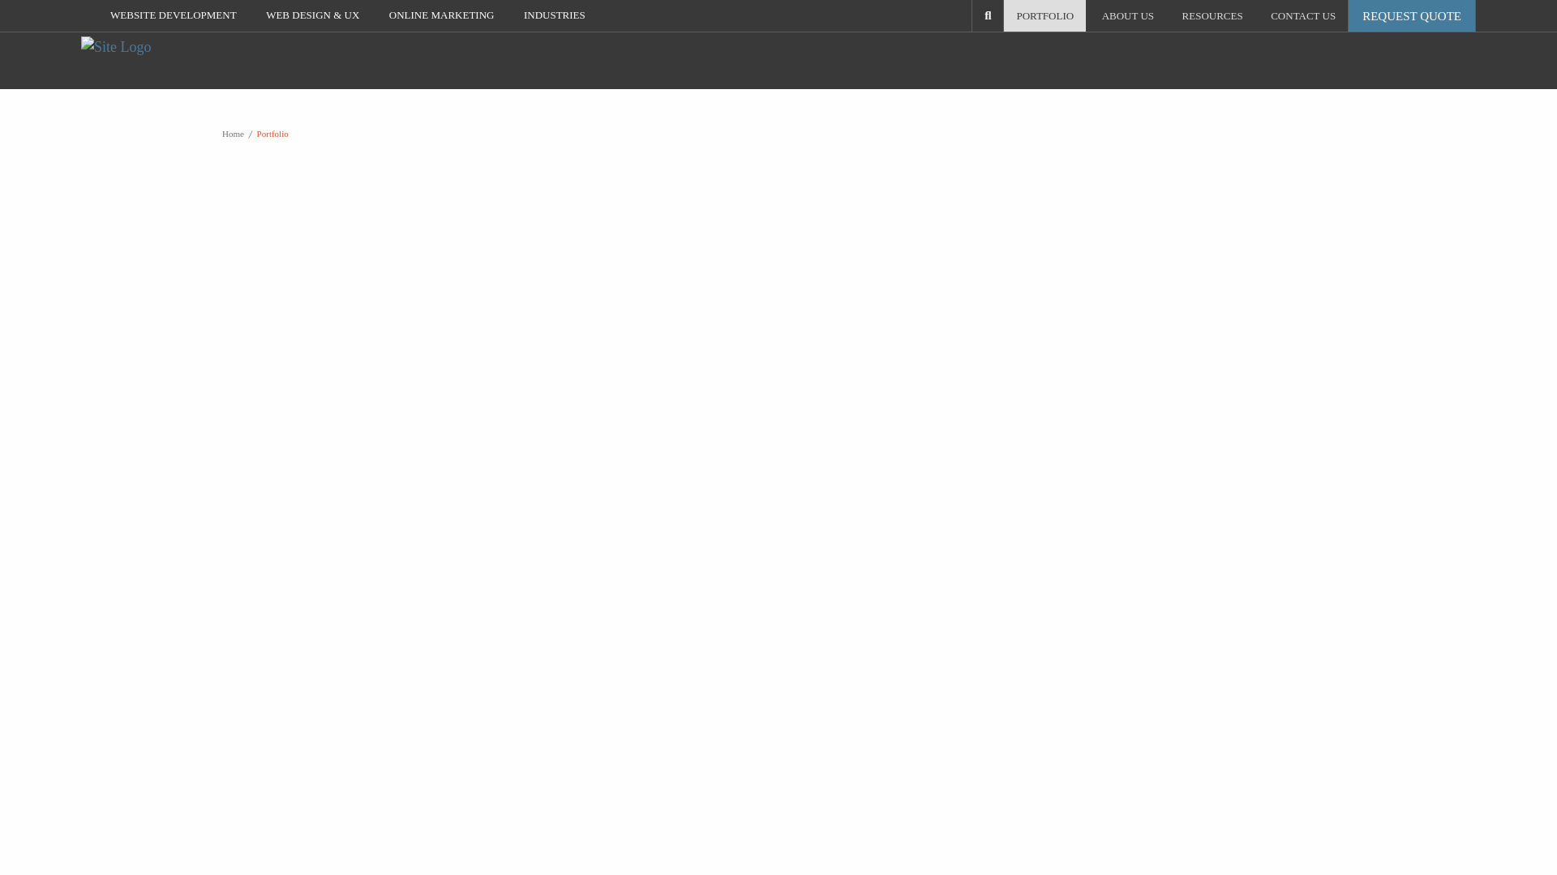 The height and width of the screenshot is (875, 1557). Describe the element at coordinates (173, 15) in the screenshot. I see `WEBSITE DEVELOPMENT` at that location.